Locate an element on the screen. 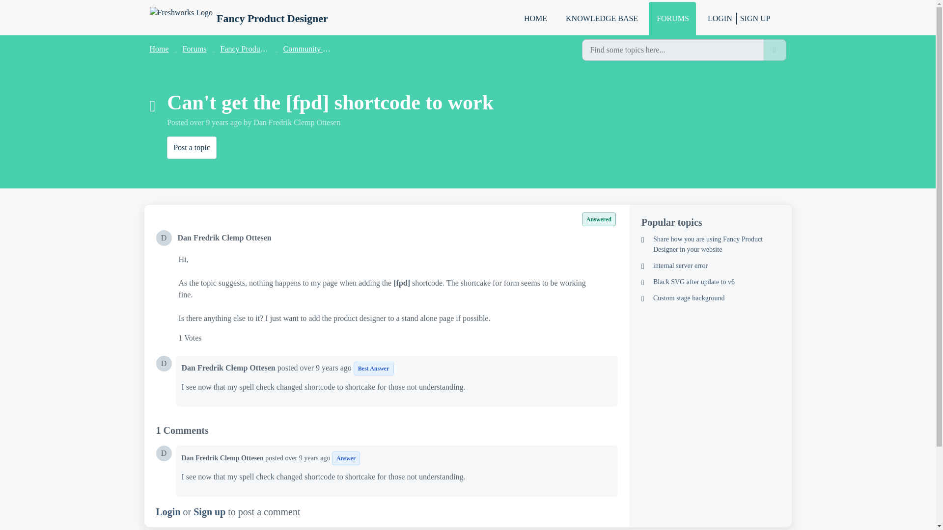 This screenshot has height=530, width=943. Sign up is located at coordinates (209, 512).